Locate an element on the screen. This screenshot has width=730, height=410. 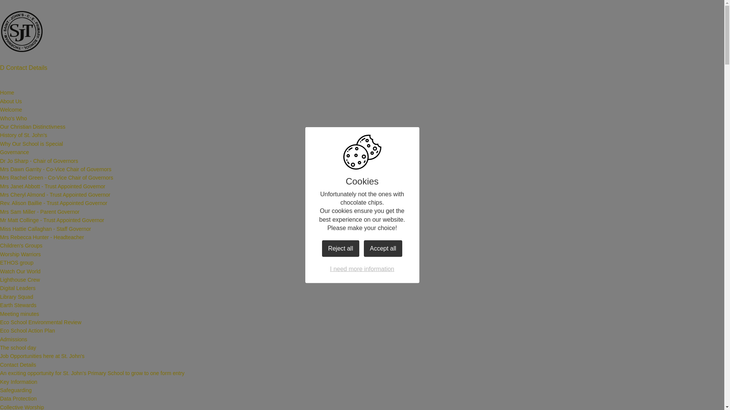
Mrs Rachel Green - Co-Vice Chair of Governors is located at coordinates (56, 178).